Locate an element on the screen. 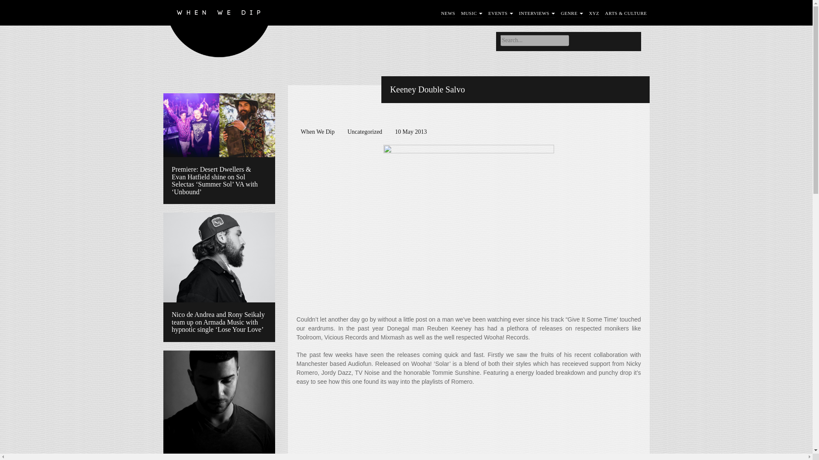  Music is located at coordinates (472, 13).